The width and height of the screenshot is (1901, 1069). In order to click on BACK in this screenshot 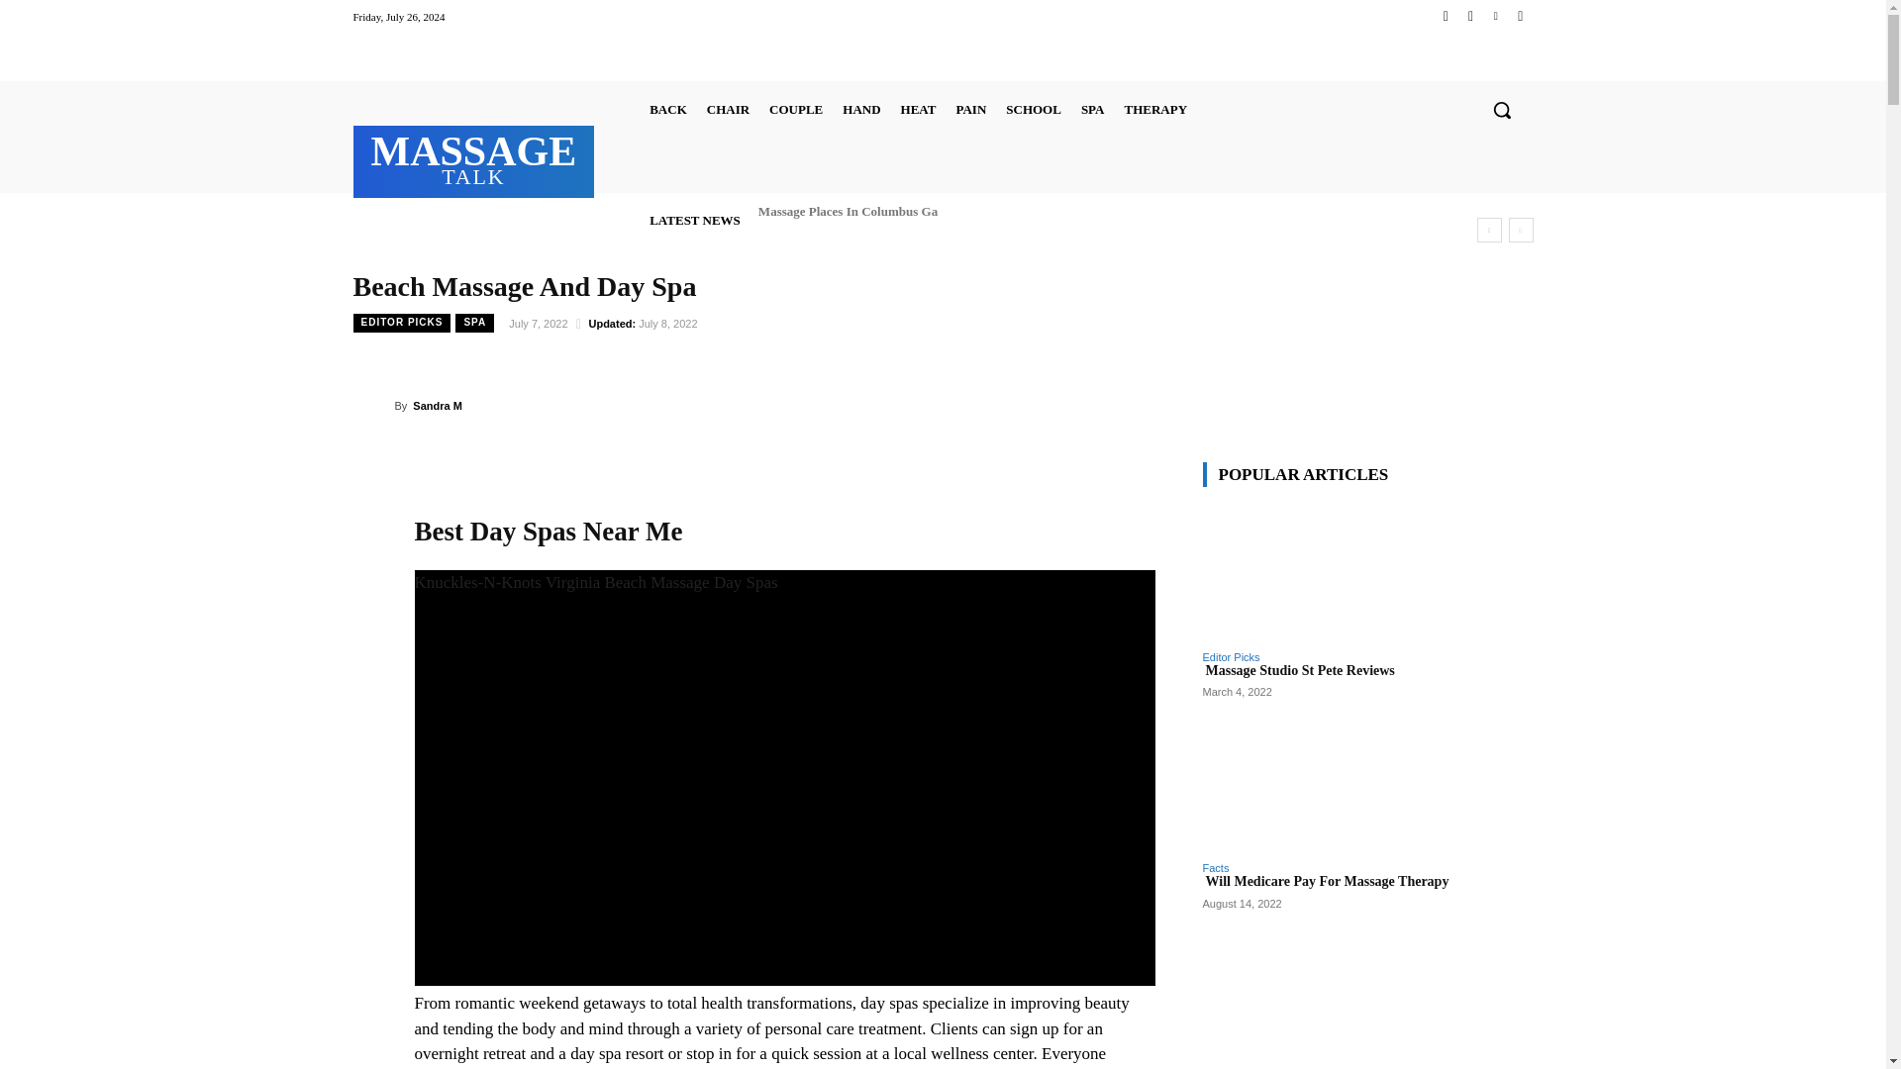, I will do `click(728, 109)`.